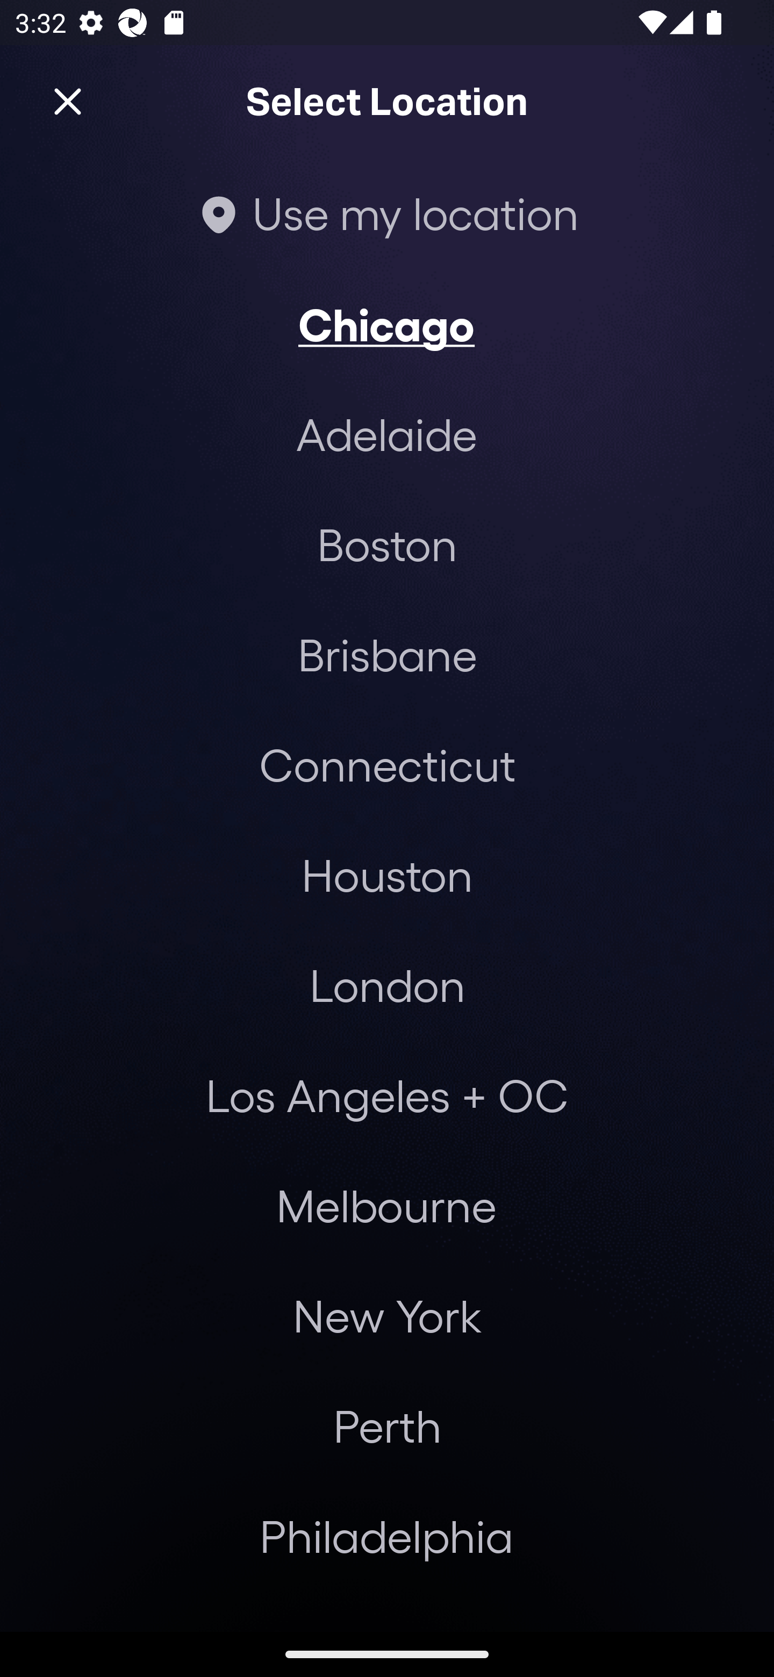 This screenshot has width=774, height=1677. I want to click on Brisbane, so click(387, 654).